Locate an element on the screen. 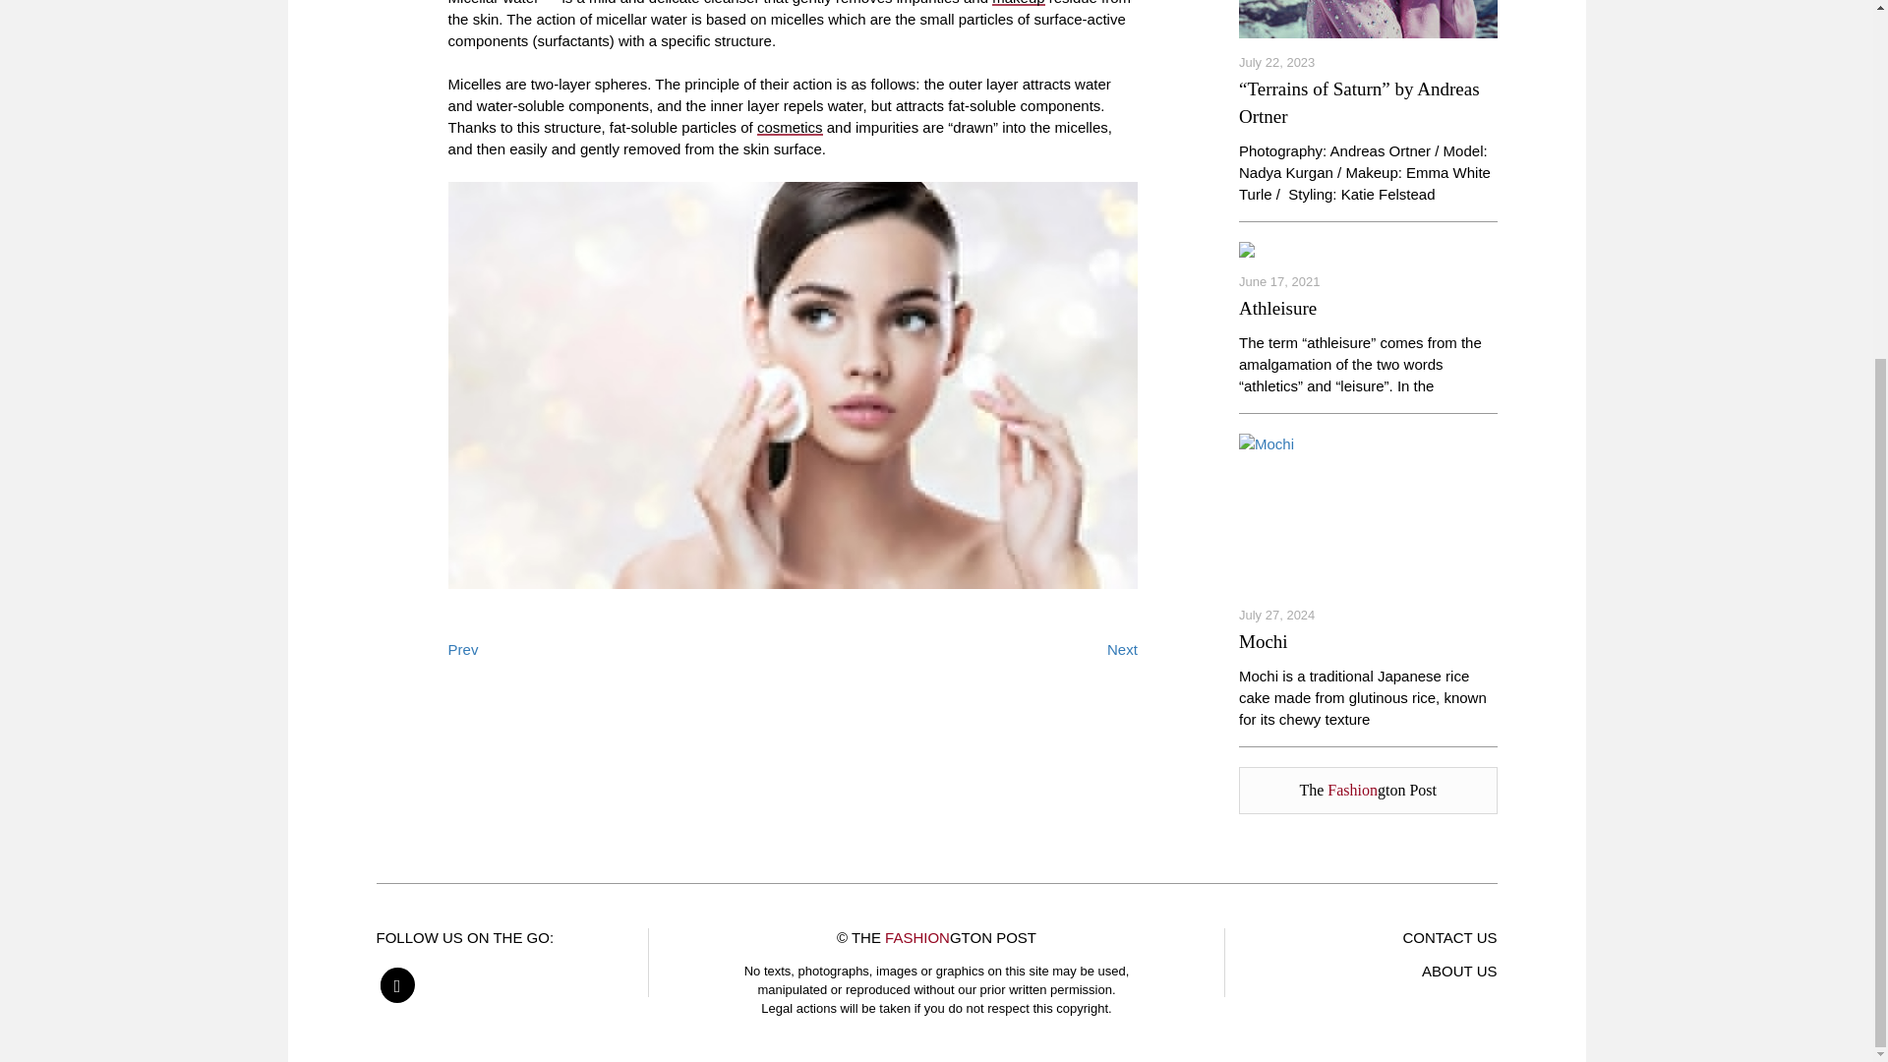  CONTACT US is located at coordinates (1449, 938).